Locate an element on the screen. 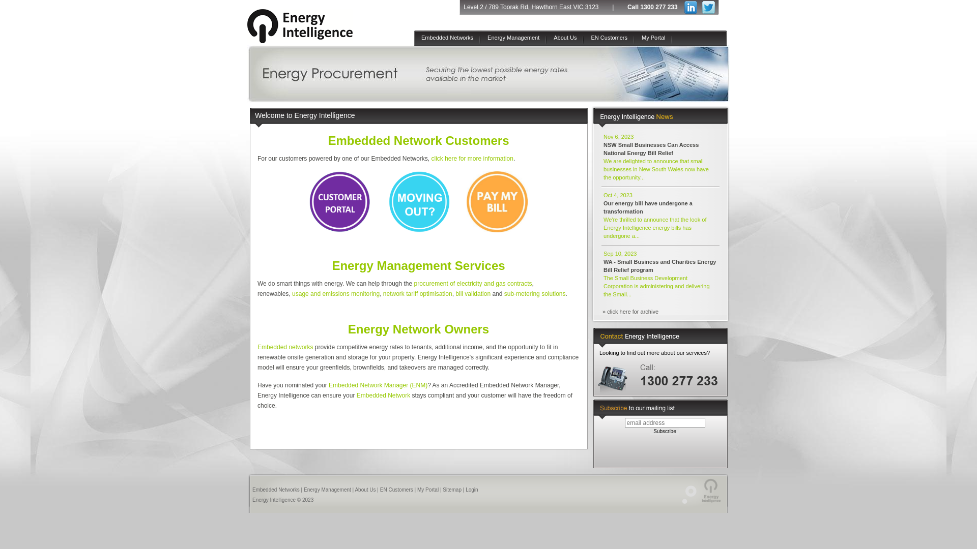  About Us is located at coordinates (365, 490).